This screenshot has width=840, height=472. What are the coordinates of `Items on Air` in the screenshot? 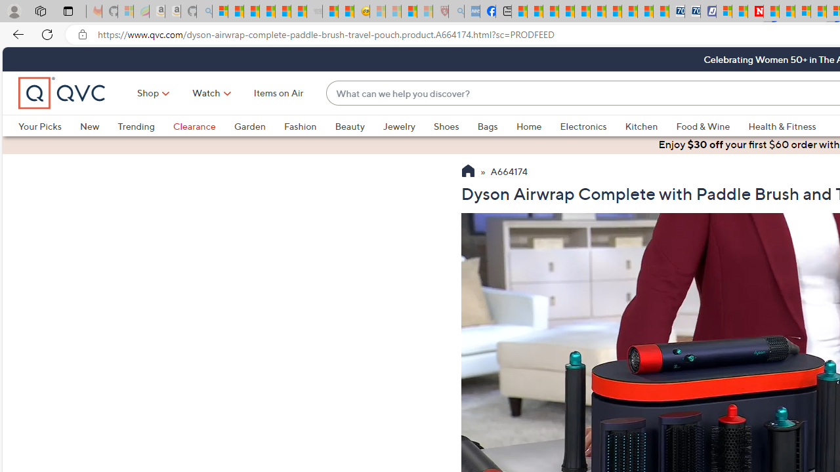 It's located at (278, 93).